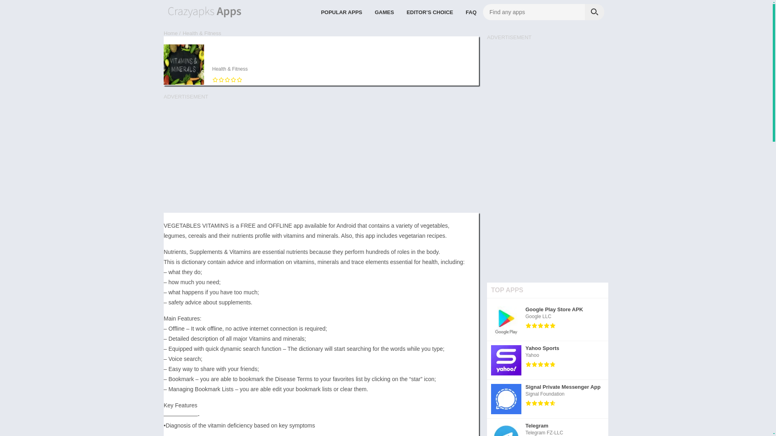  Describe the element at coordinates (341, 12) in the screenshot. I see `Advertisement` at that location.